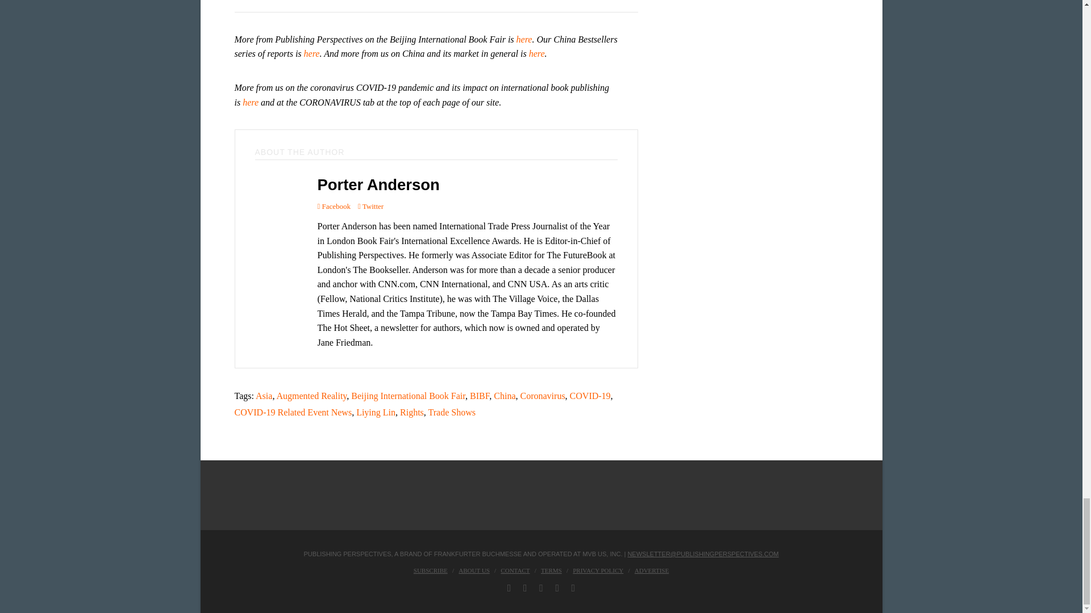  I want to click on here, so click(311, 53).